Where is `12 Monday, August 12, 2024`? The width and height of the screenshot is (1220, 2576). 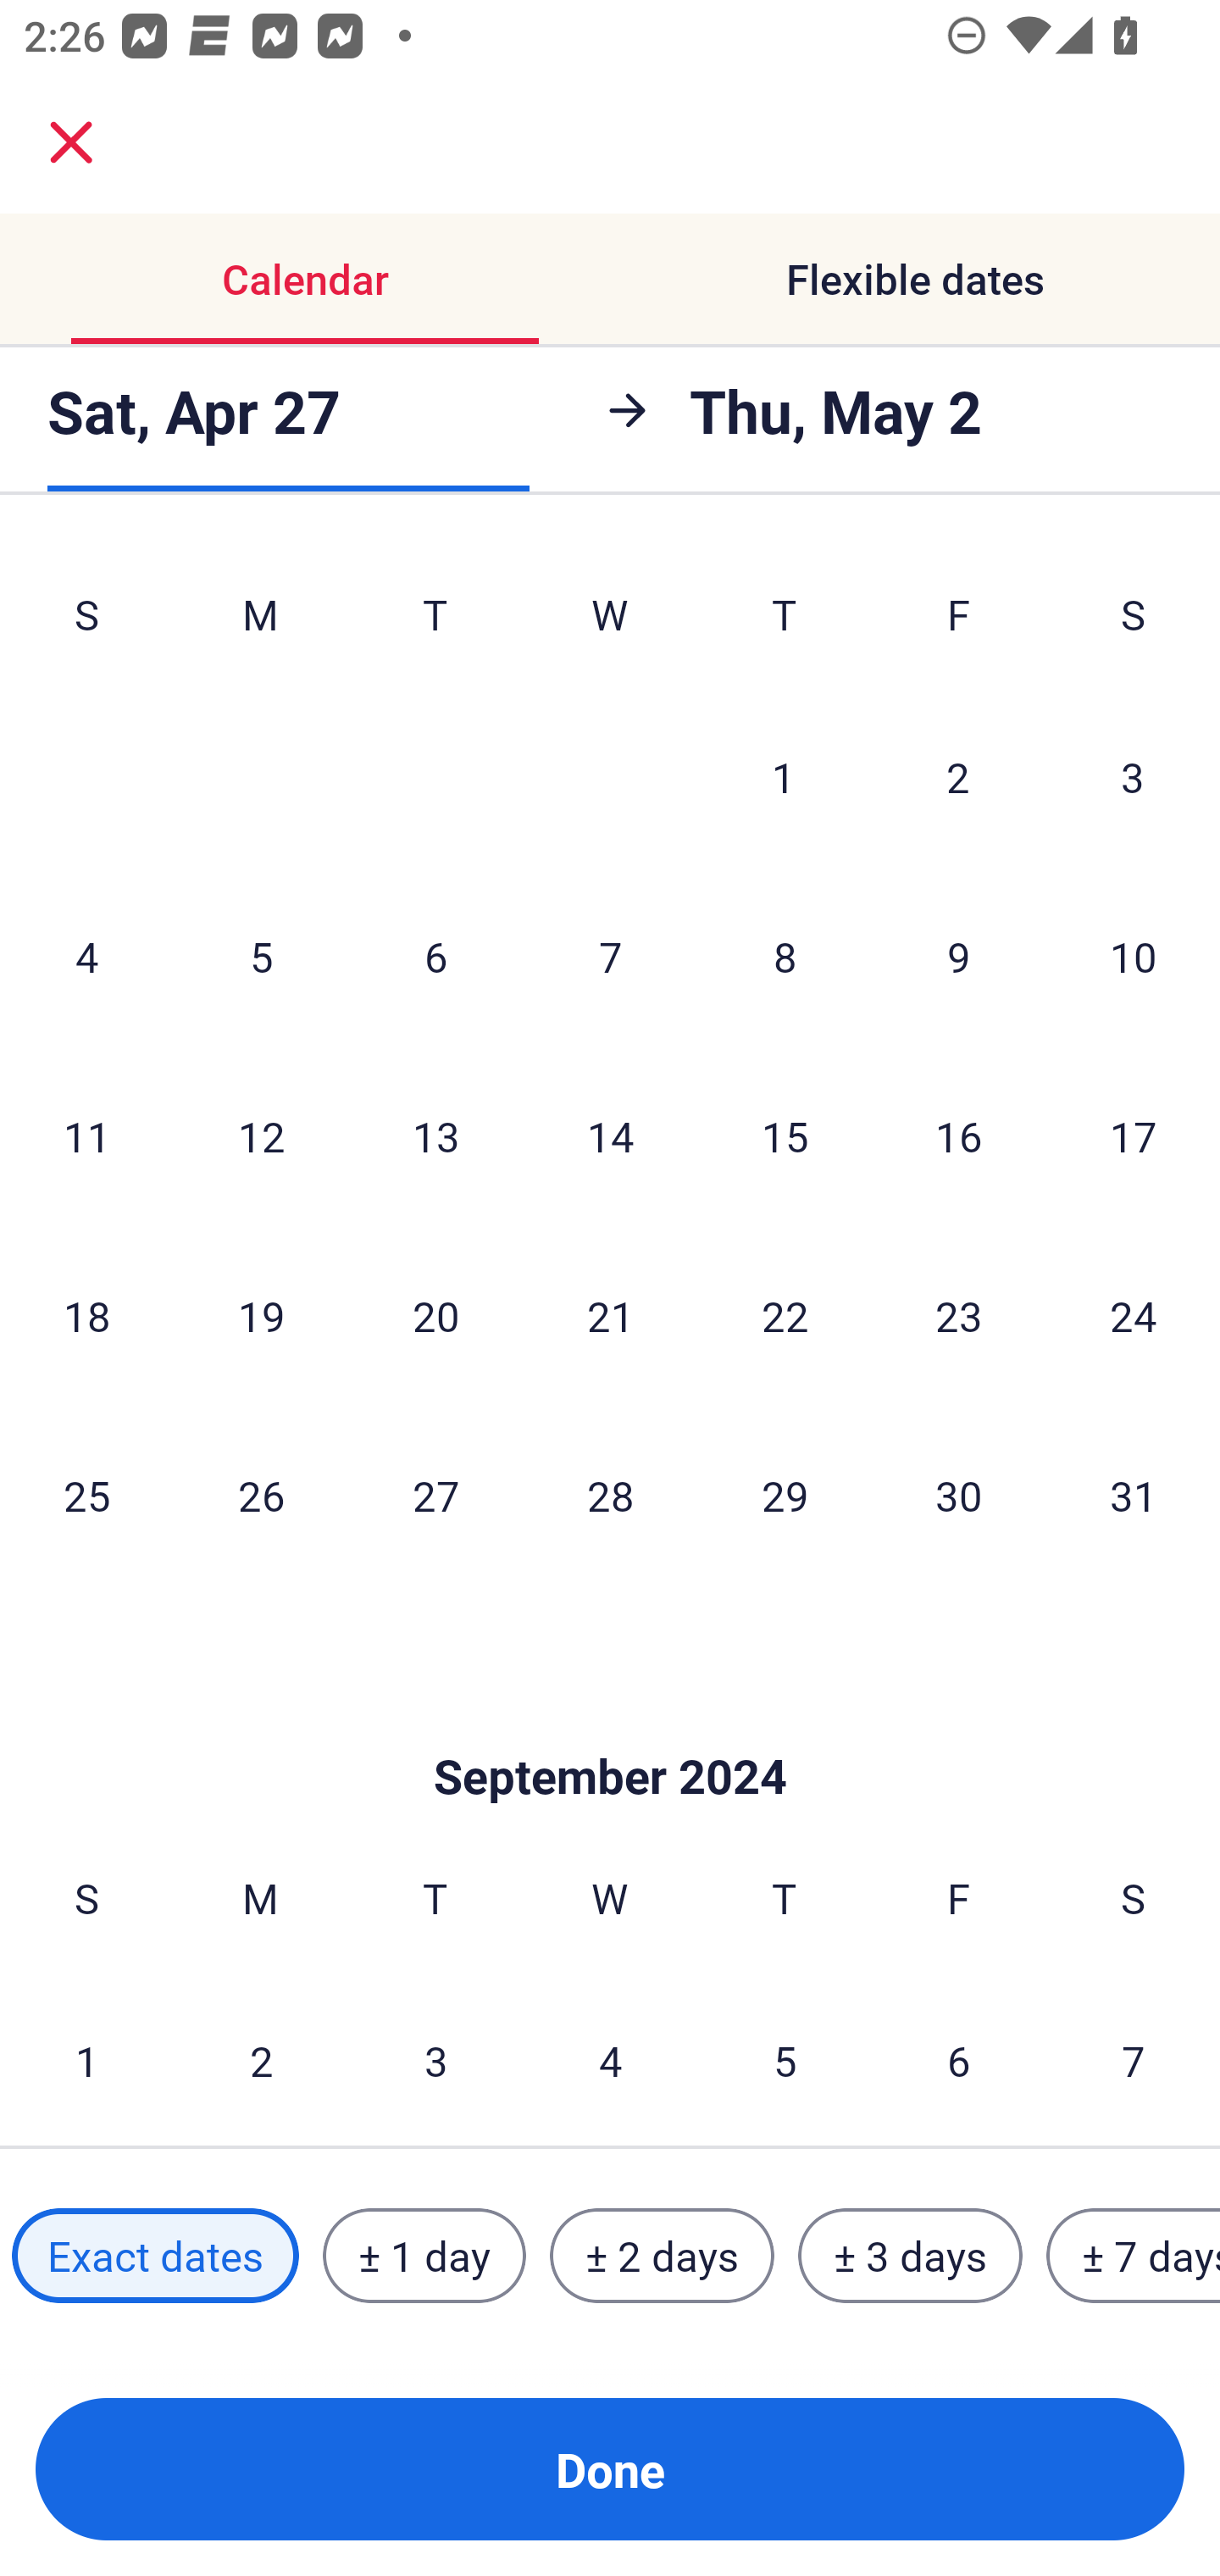 12 Monday, August 12, 2024 is located at coordinates (261, 1135).